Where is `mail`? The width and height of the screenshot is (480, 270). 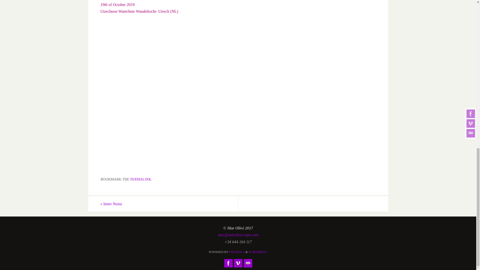
mail is located at coordinates (247, 263).